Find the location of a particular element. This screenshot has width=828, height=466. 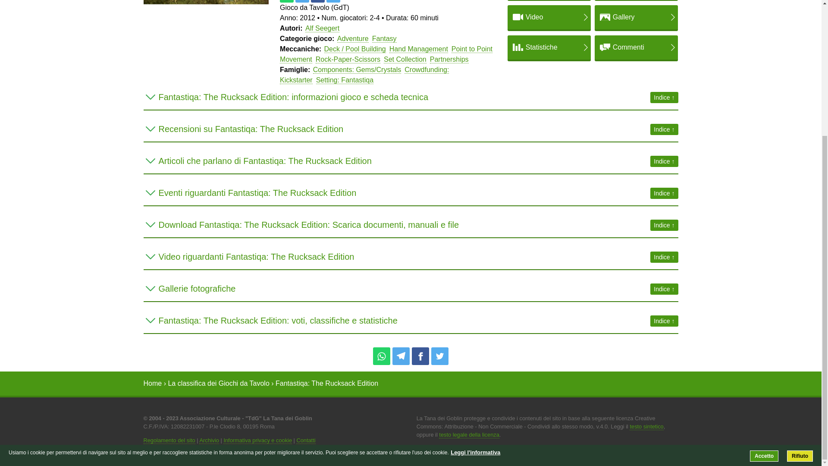

Rock-Paper-Scissors is located at coordinates (348, 59).